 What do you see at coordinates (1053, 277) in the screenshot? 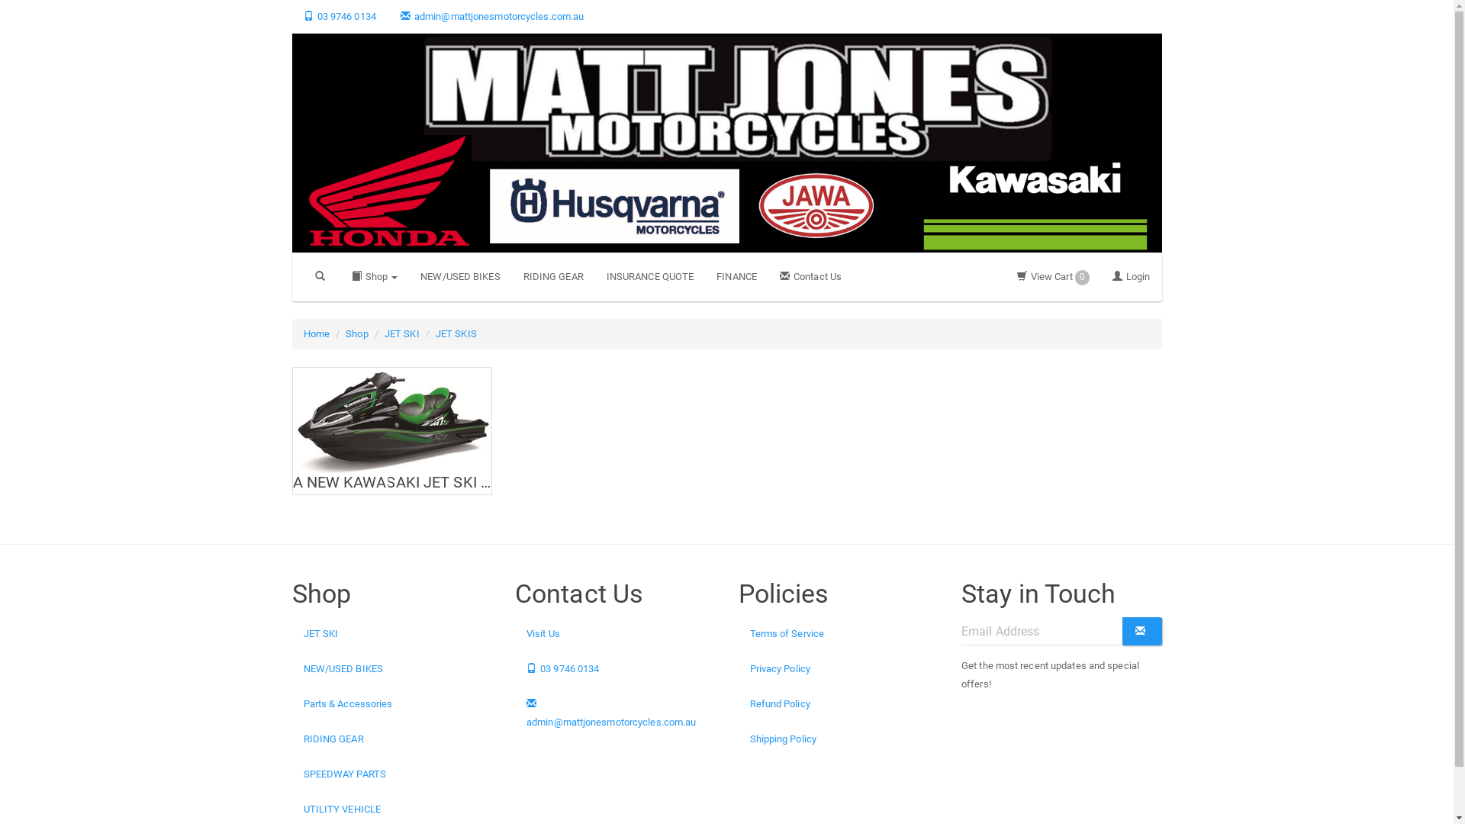
I see `View Cart 0` at bounding box center [1053, 277].